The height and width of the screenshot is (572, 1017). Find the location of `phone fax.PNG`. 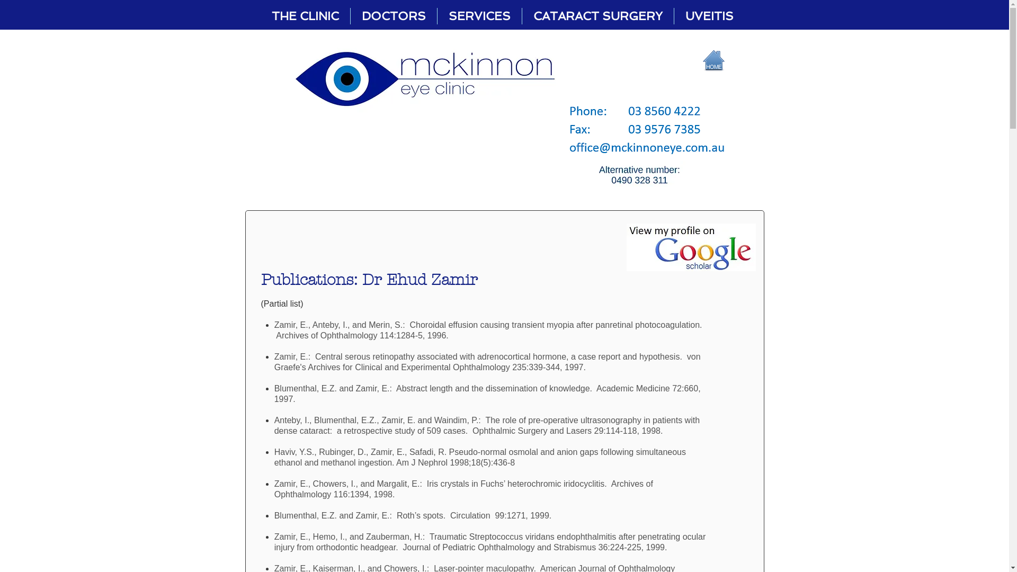

phone fax.PNG is located at coordinates (647, 131).